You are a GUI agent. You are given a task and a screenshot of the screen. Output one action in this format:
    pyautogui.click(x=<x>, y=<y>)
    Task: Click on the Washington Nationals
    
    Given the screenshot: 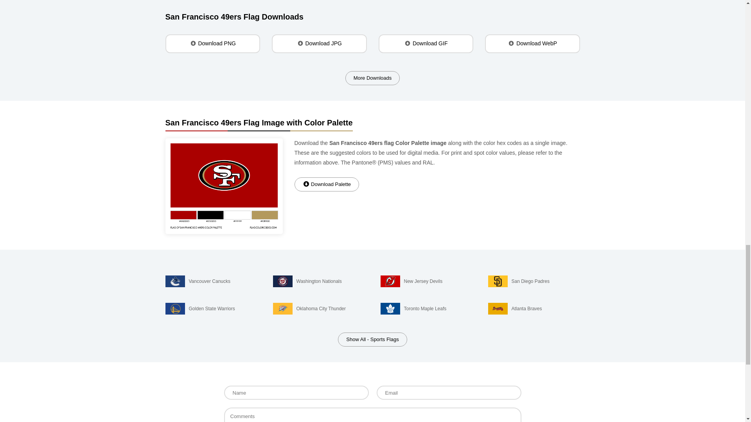 What is the action you would take?
    pyautogui.click(x=319, y=281)
    